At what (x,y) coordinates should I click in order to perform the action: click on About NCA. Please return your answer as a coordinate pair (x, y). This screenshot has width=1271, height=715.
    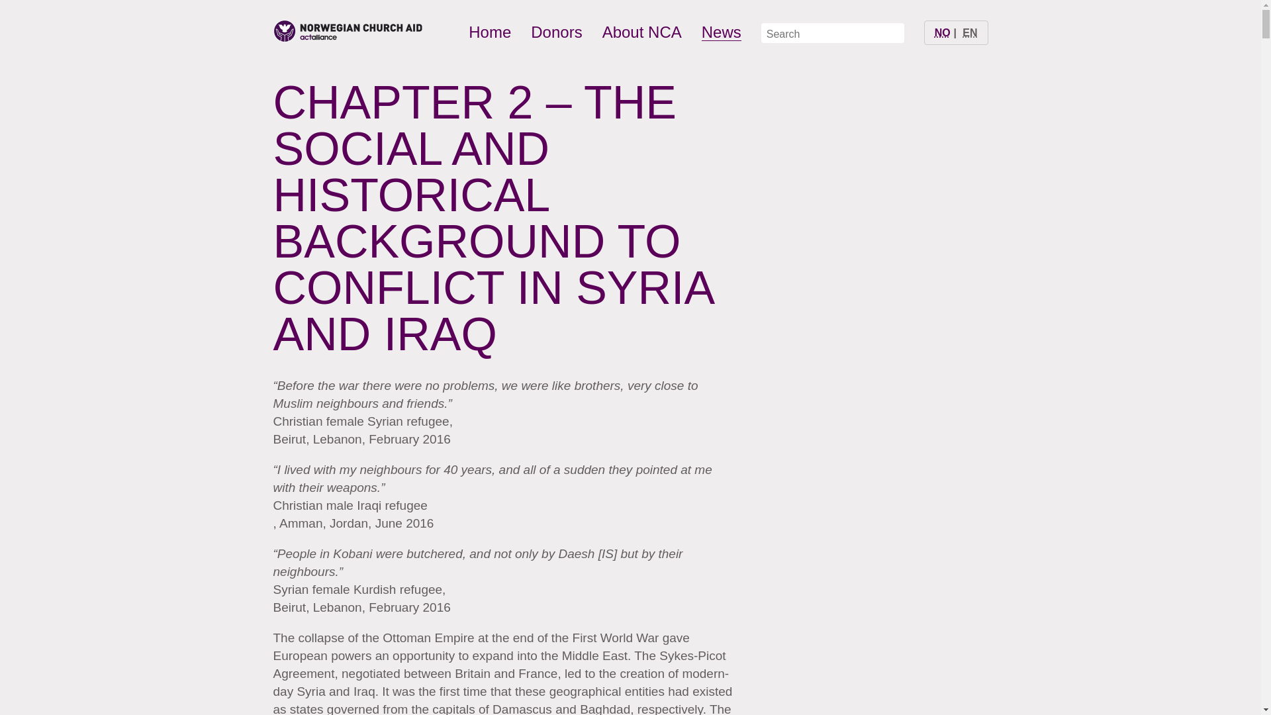
    Looking at the image, I should click on (642, 32).